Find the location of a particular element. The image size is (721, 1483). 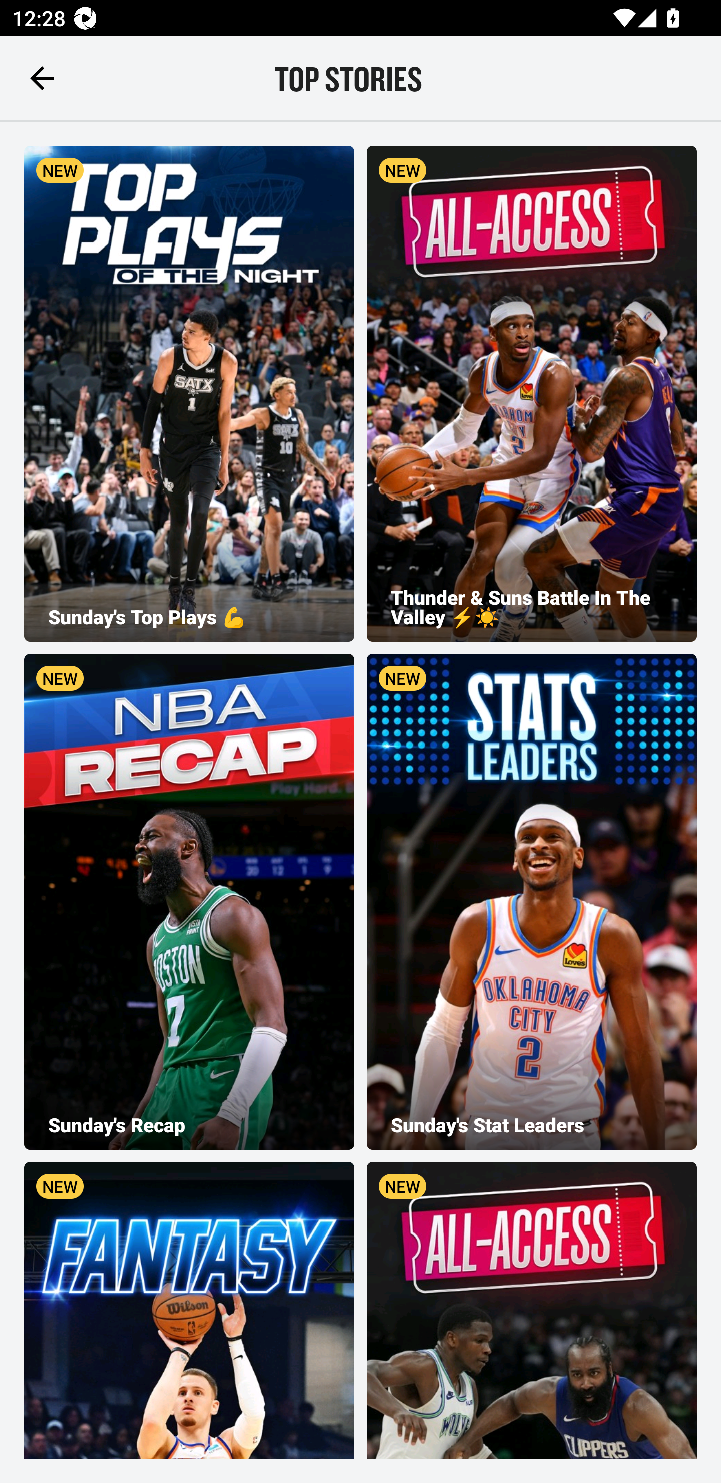

NEW Sunday's Stat Leaders is located at coordinates (532, 902).